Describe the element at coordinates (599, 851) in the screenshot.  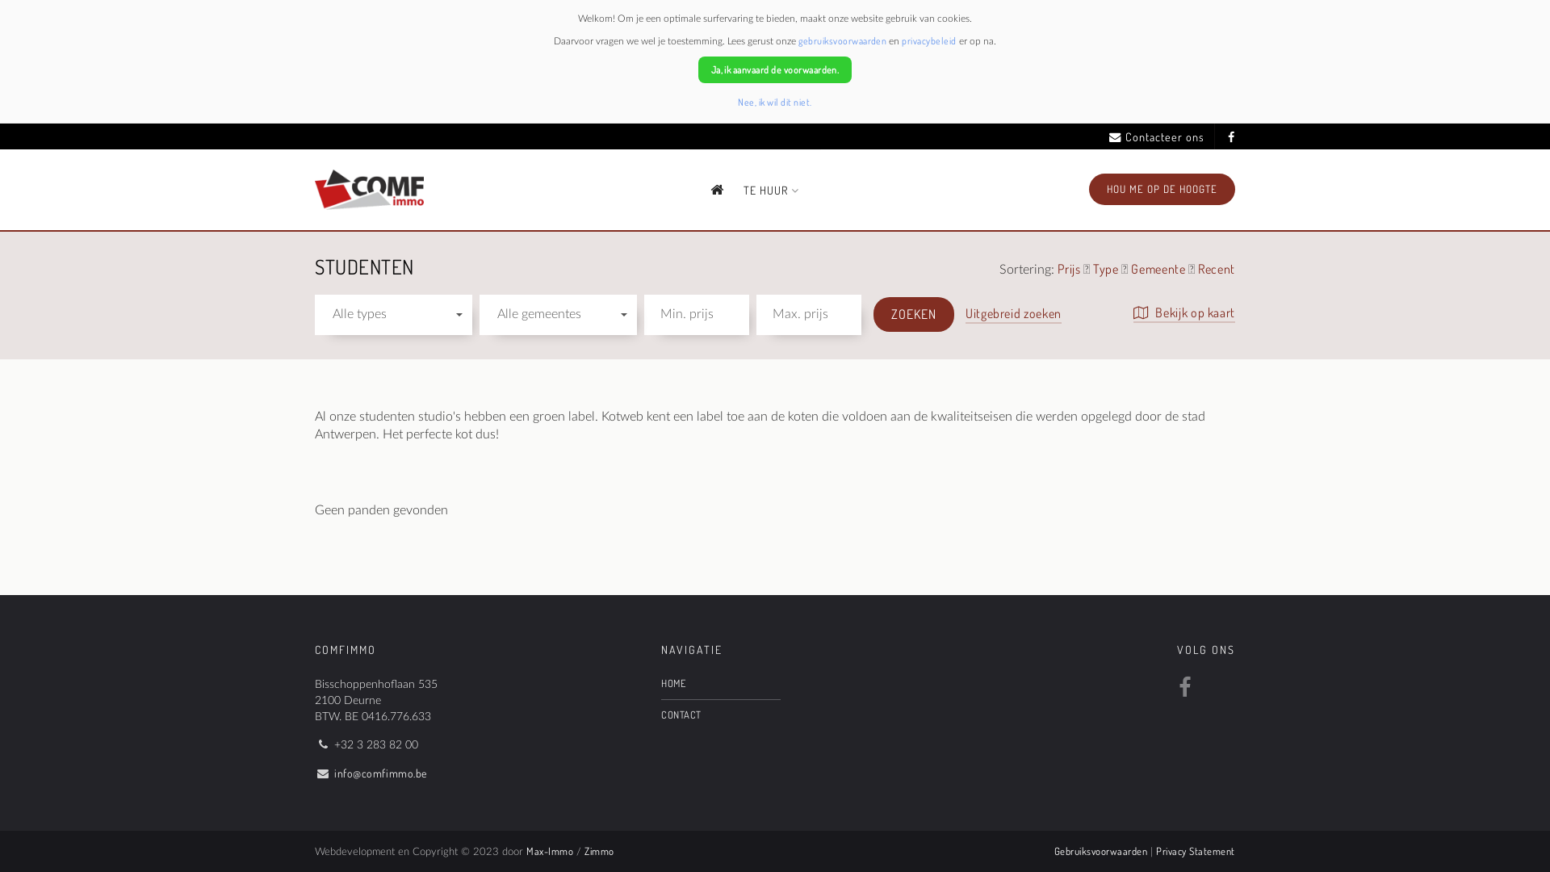
I see `Zimmo` at that location.